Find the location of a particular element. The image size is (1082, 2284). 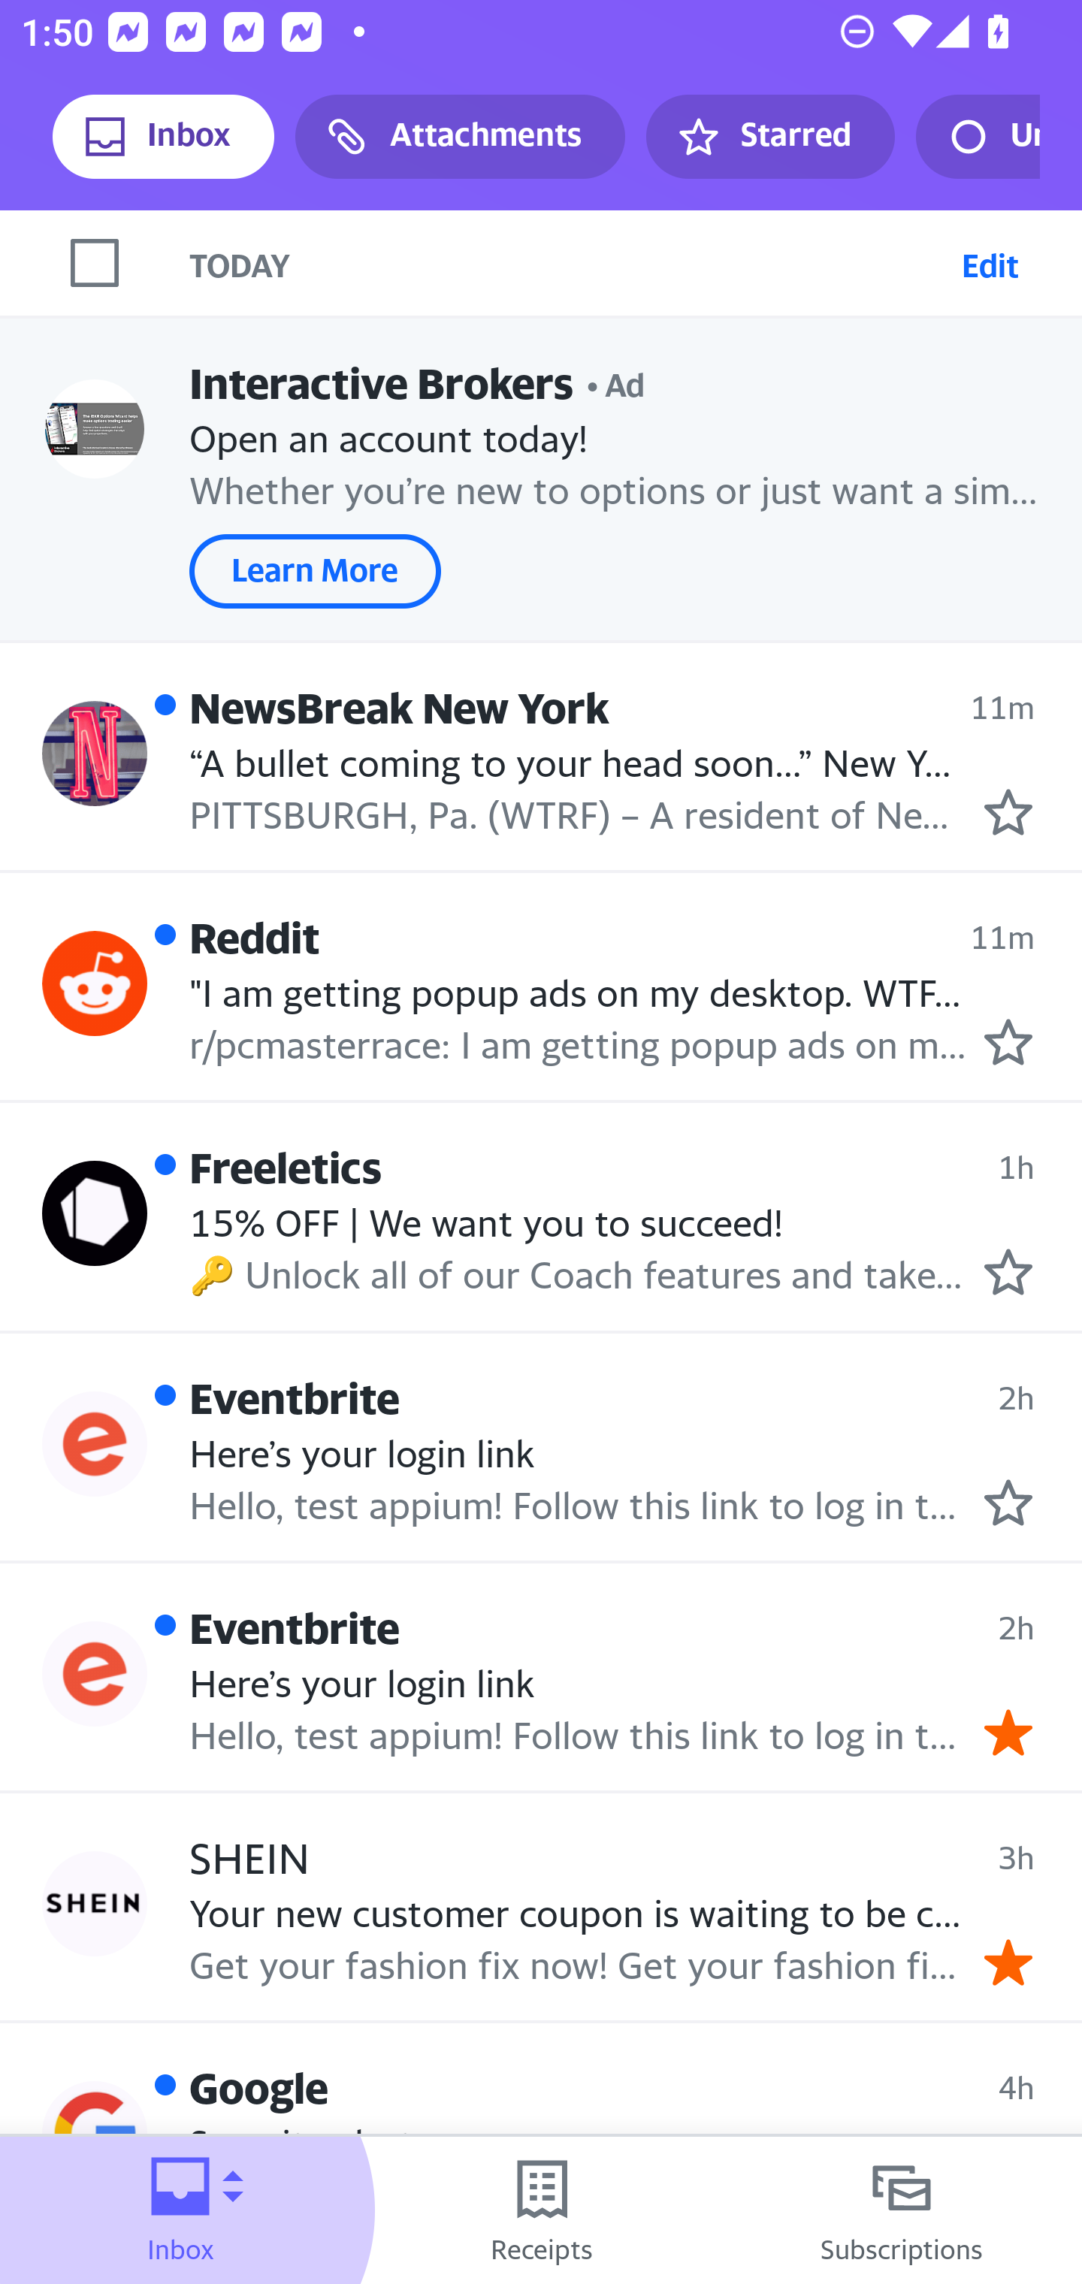

Inbox Folder picker is located at coordinates (180, 2210).